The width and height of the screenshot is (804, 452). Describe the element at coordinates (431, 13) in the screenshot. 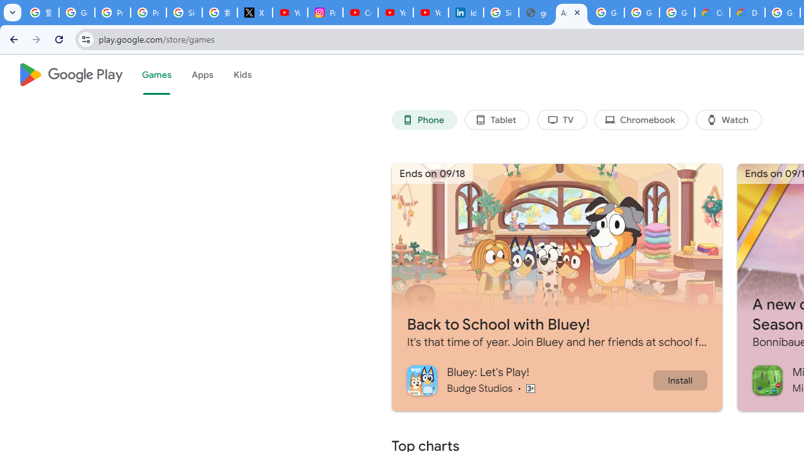

I see `YouTube Culture & Trends - YouTube Top 10, 2021` at that location.